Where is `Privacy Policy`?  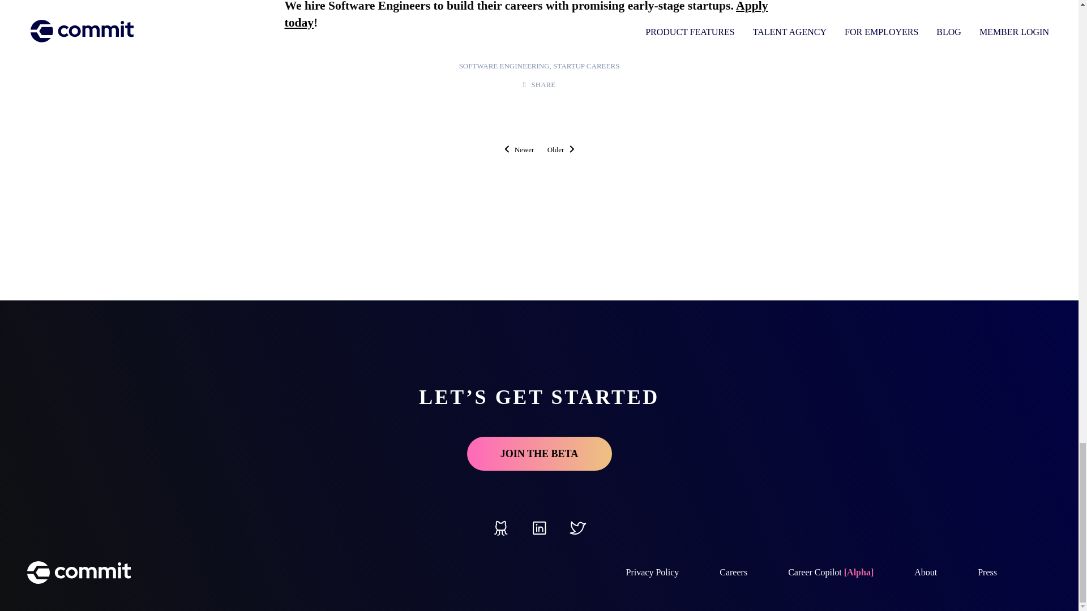
Privacy Policy is located at coordinates (652, 573).